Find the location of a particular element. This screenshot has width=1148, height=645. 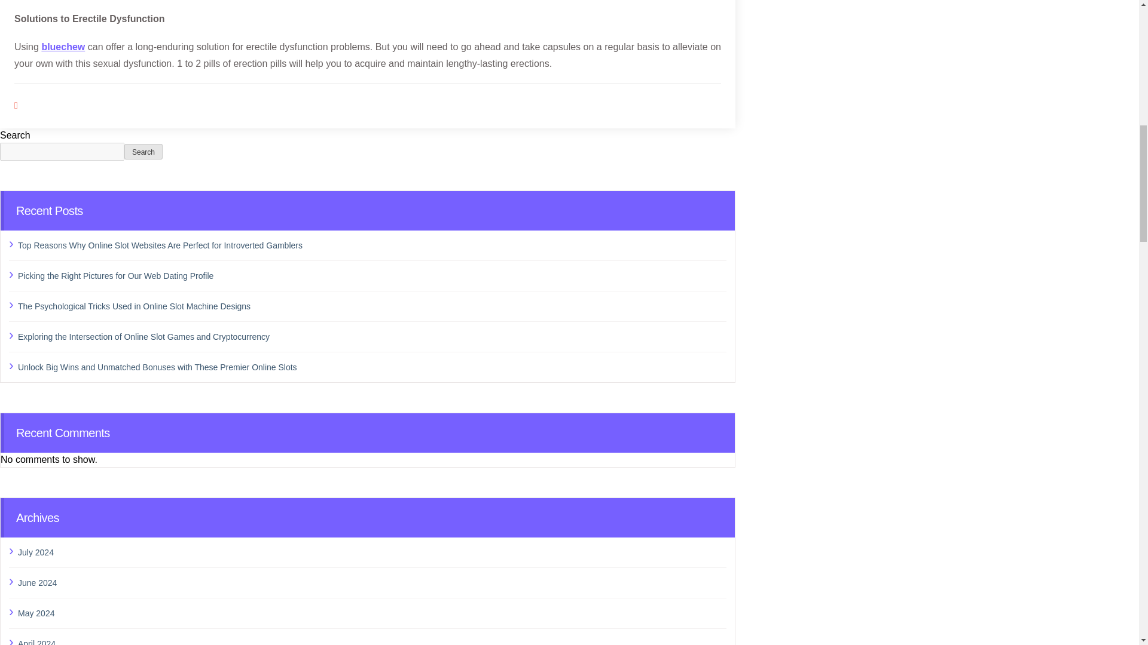

Search is located at coordinates (143, 151).